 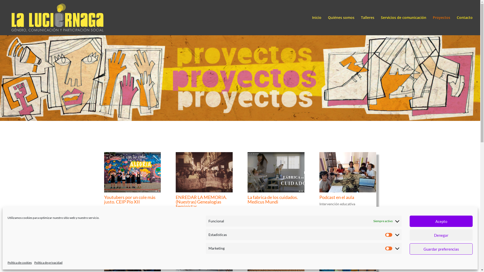 What do you see at coordinates (276, 172) in the screenshot?
I see `La fabrica de los cuidados. Medicus Mundi` at bounding box center [276, 172].